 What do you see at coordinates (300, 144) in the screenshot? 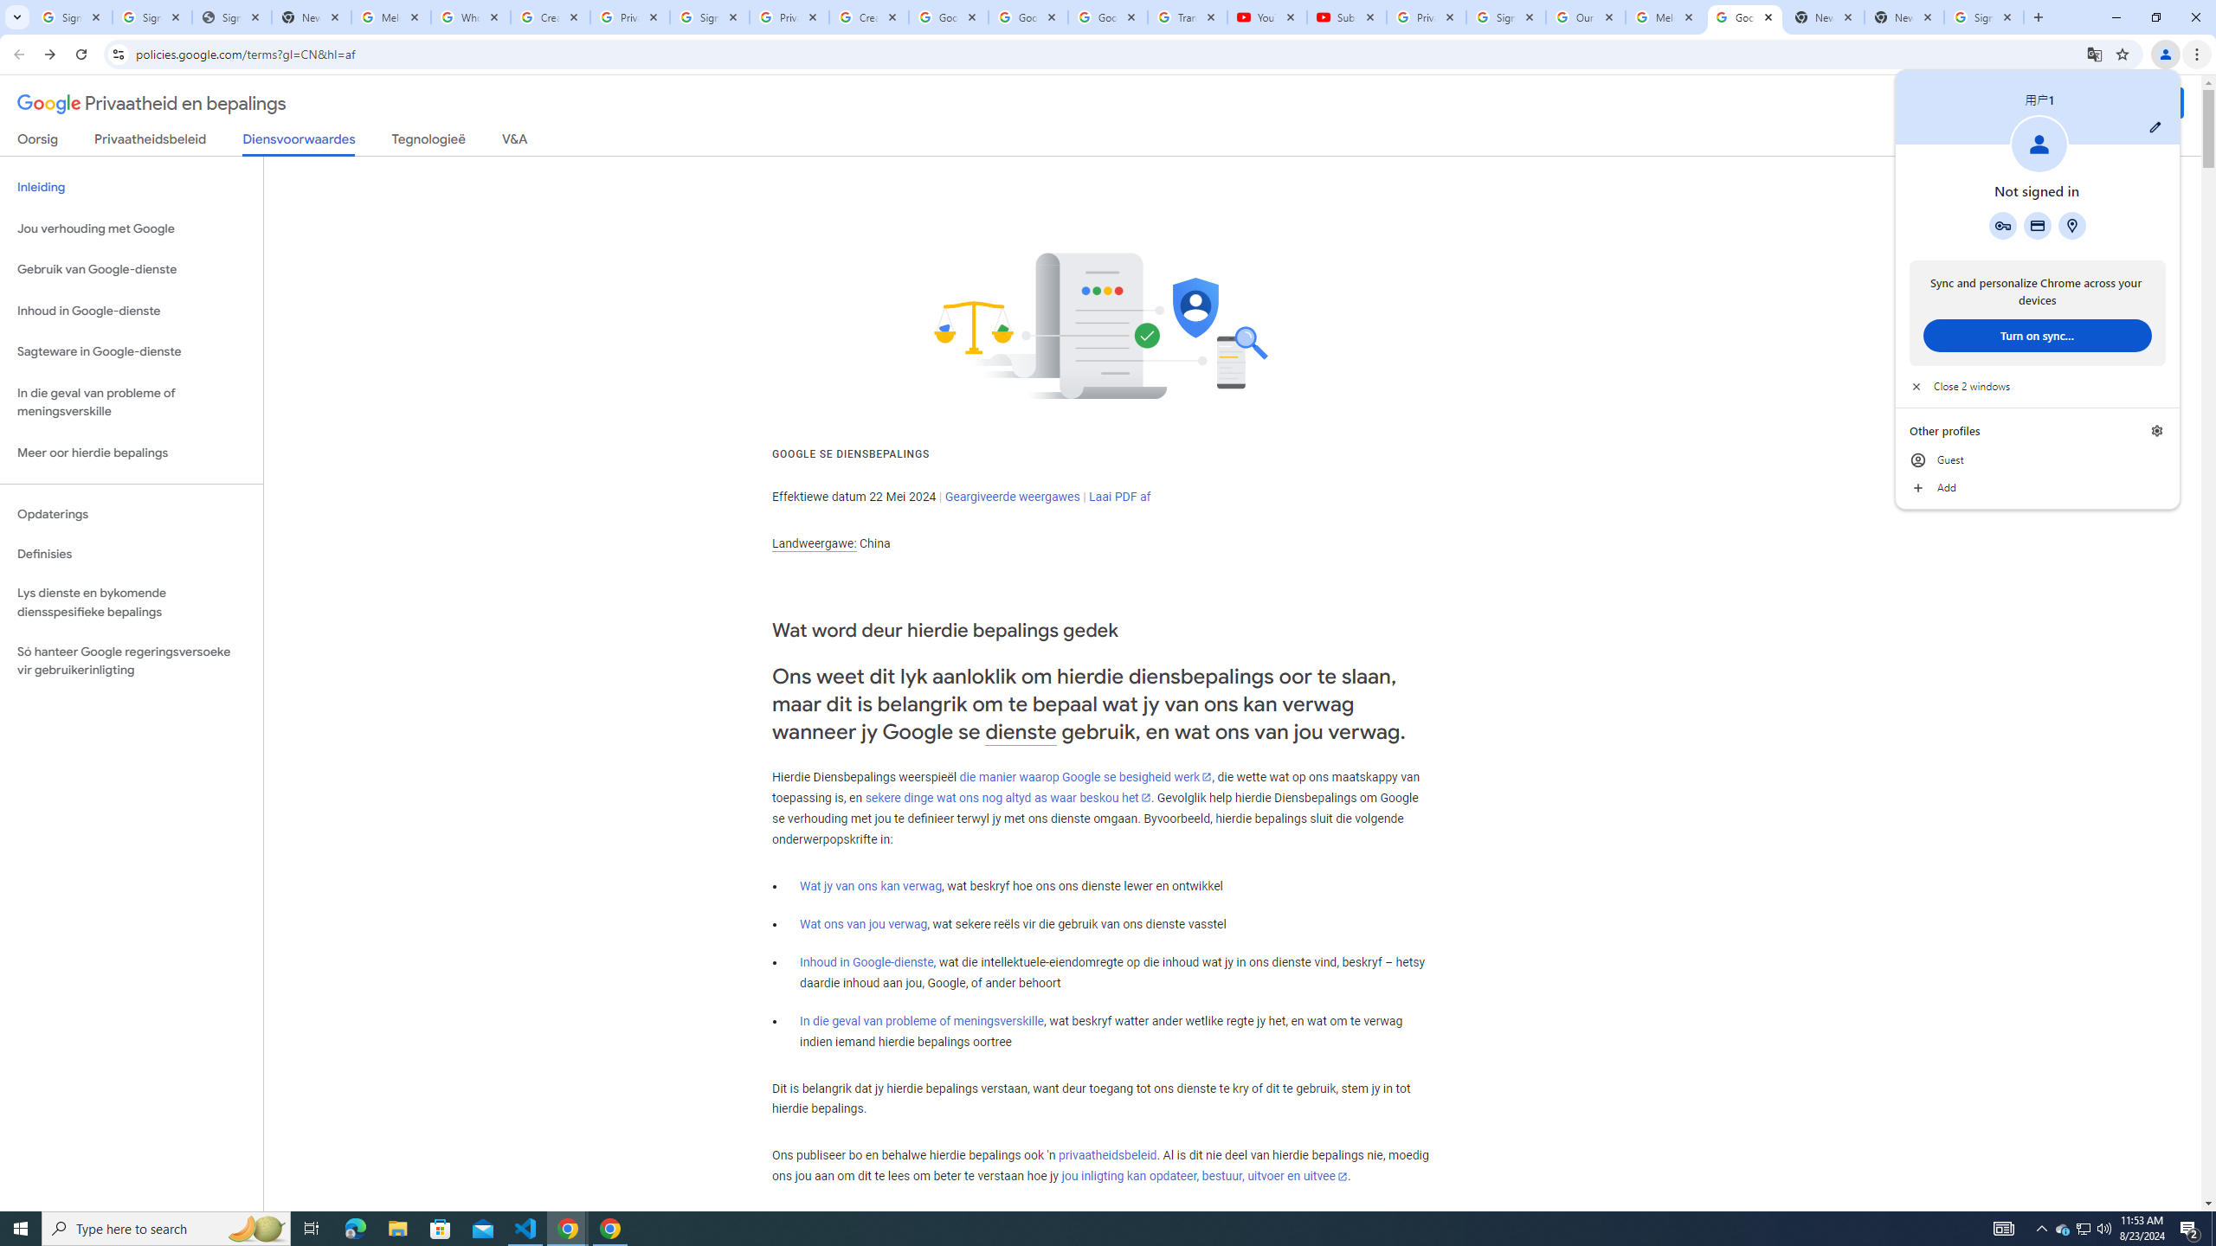
I see `Diensvoorwaardes` at bounding box center [300, 144].